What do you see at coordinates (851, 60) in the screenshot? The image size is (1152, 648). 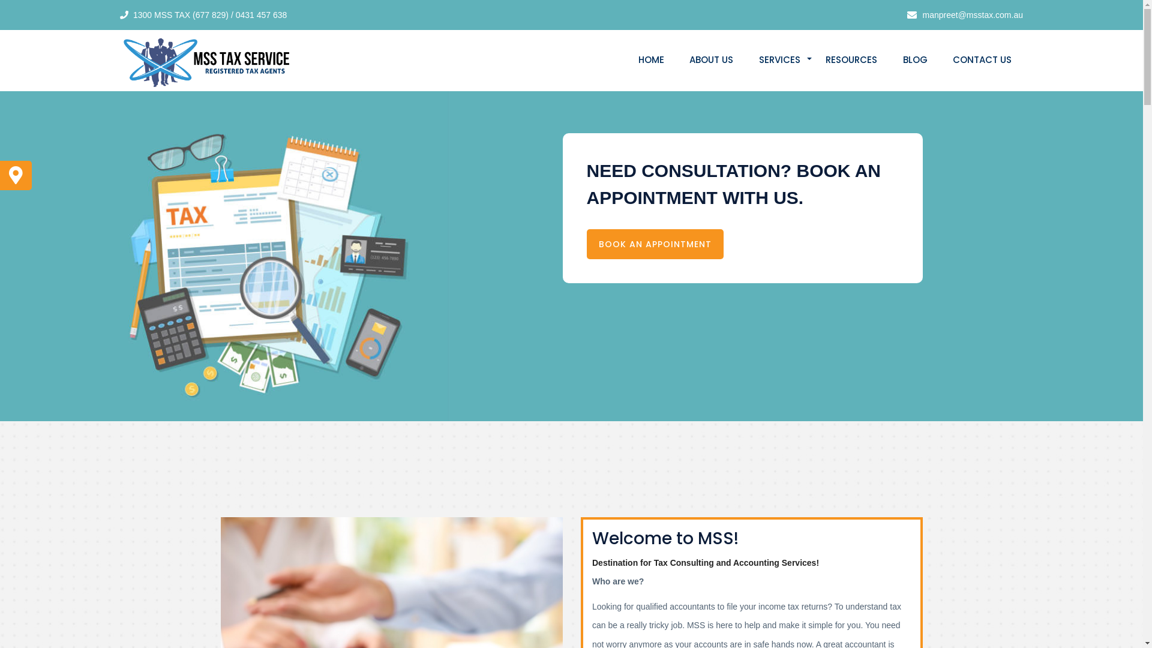 I see `RESOURCES` at bounding box center [851, 60].